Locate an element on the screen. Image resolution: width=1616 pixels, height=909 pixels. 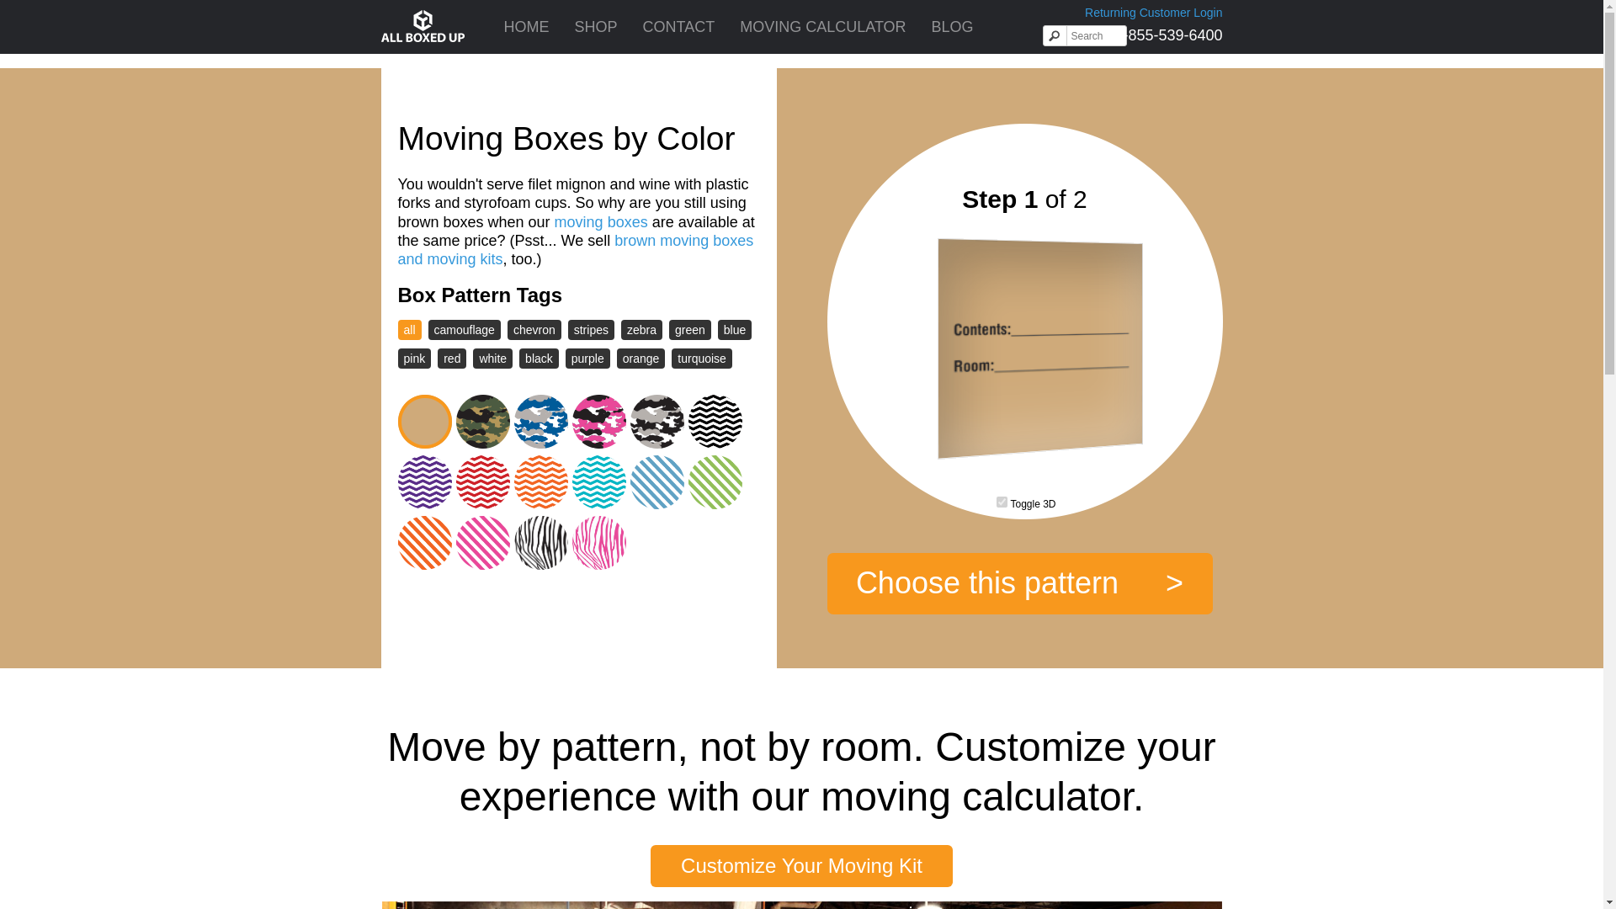
Camouflage Blue Moving Boxes is located at coordinates (542, 424).